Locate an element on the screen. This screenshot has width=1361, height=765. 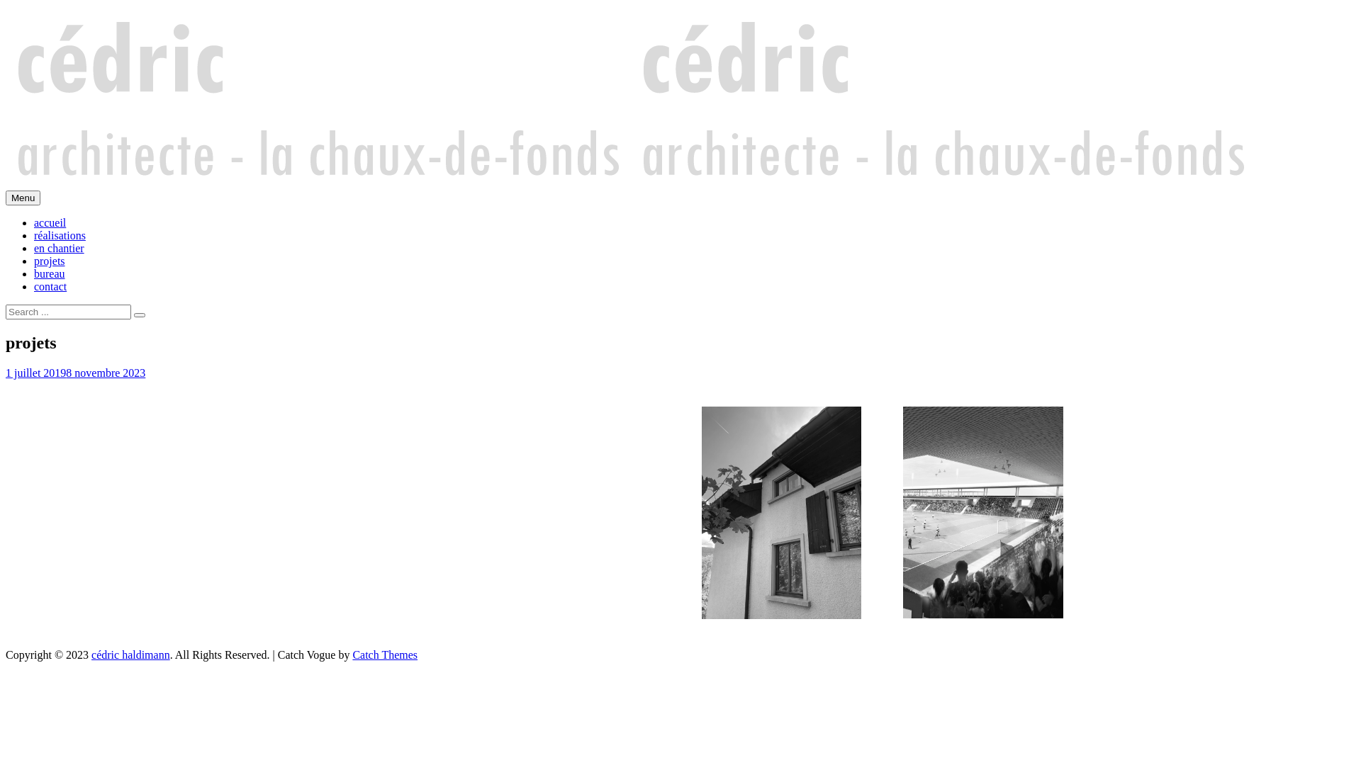
accueil is located at coordinates (50, 222).